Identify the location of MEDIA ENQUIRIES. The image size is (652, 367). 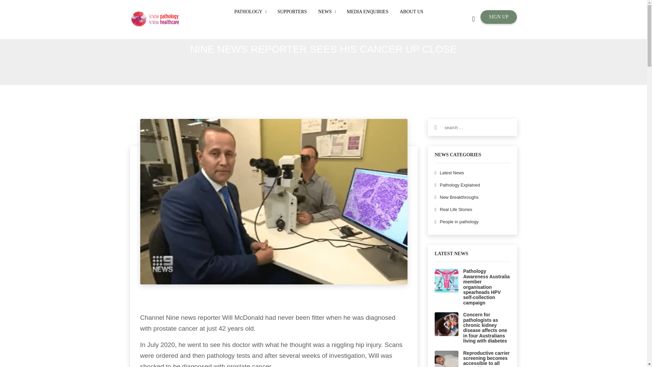
(367, 12).